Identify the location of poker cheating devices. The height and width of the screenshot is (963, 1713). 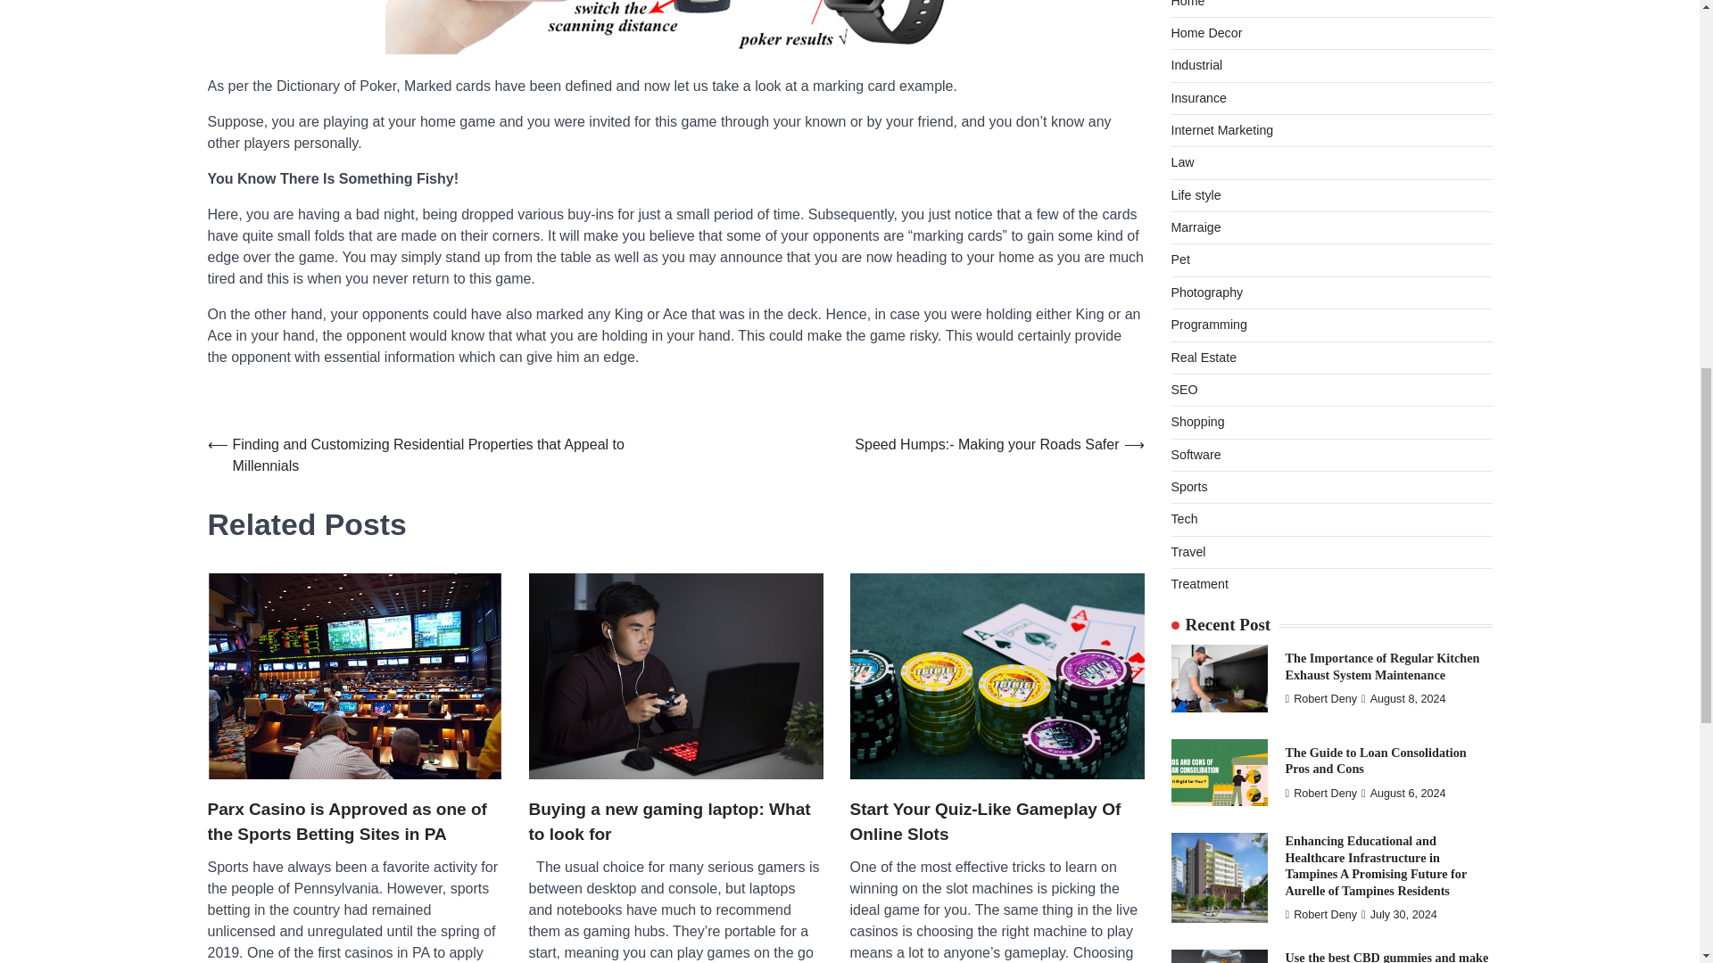
(675, 27).